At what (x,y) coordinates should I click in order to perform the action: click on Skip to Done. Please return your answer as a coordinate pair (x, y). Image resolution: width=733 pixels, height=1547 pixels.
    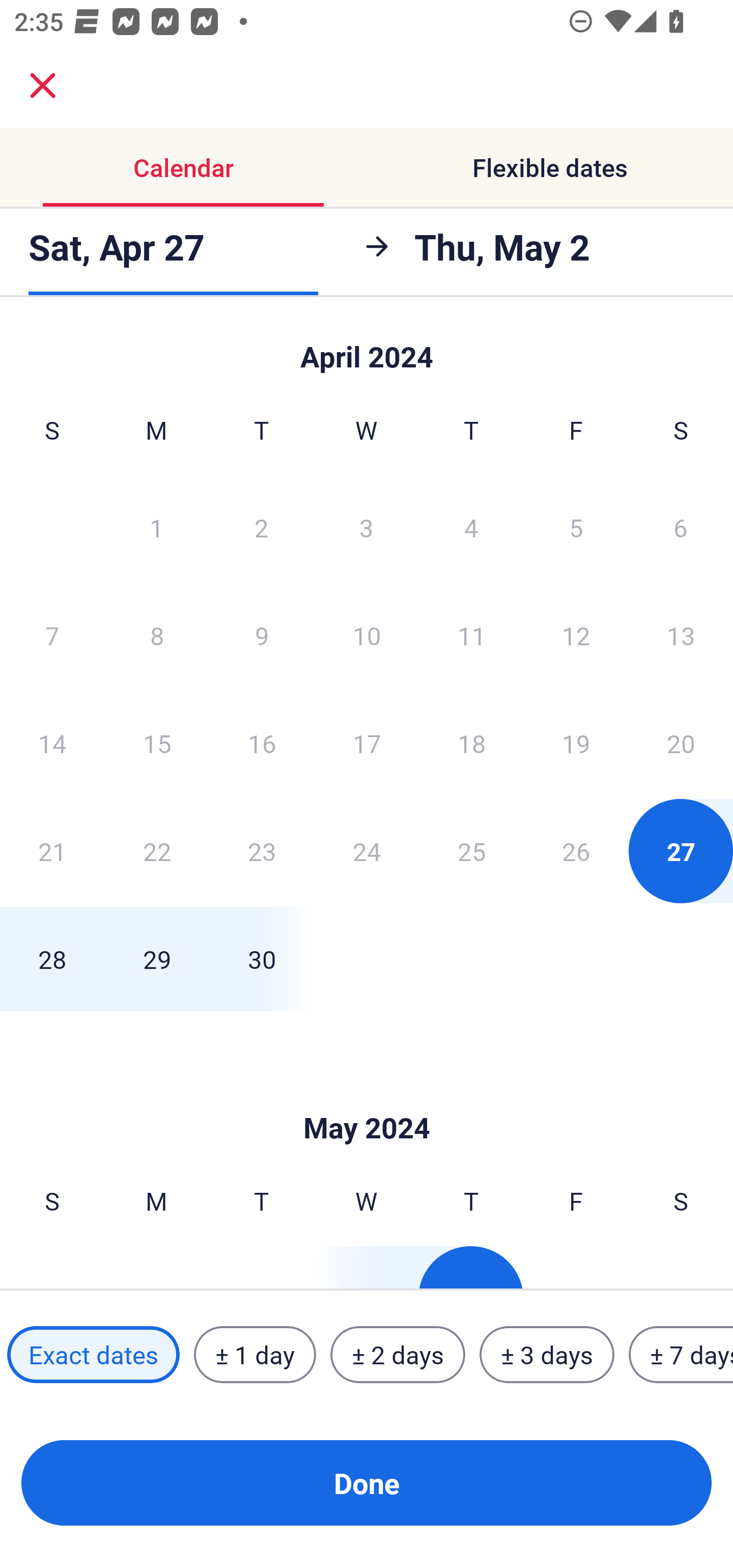
    Looking at the image, I should click on (366, 348).